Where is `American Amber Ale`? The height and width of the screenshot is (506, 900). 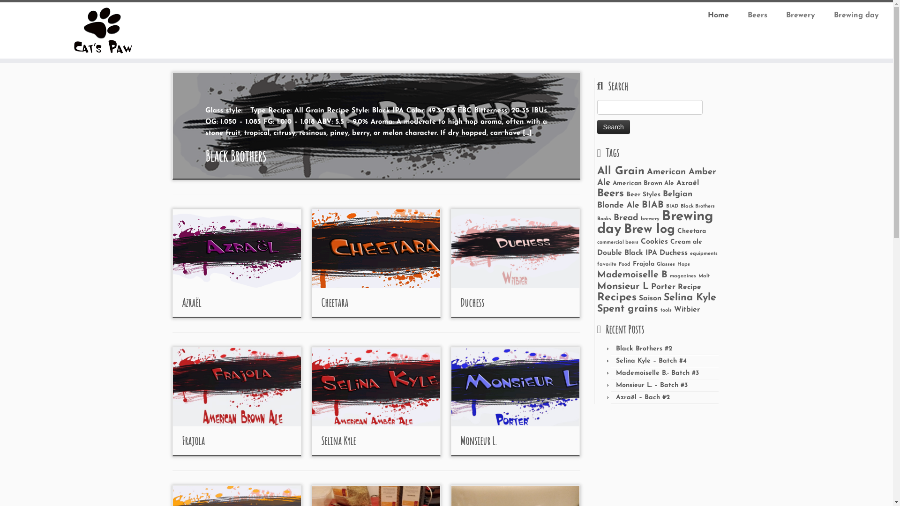
American Amber Ale is located at coordinates (657, 178).